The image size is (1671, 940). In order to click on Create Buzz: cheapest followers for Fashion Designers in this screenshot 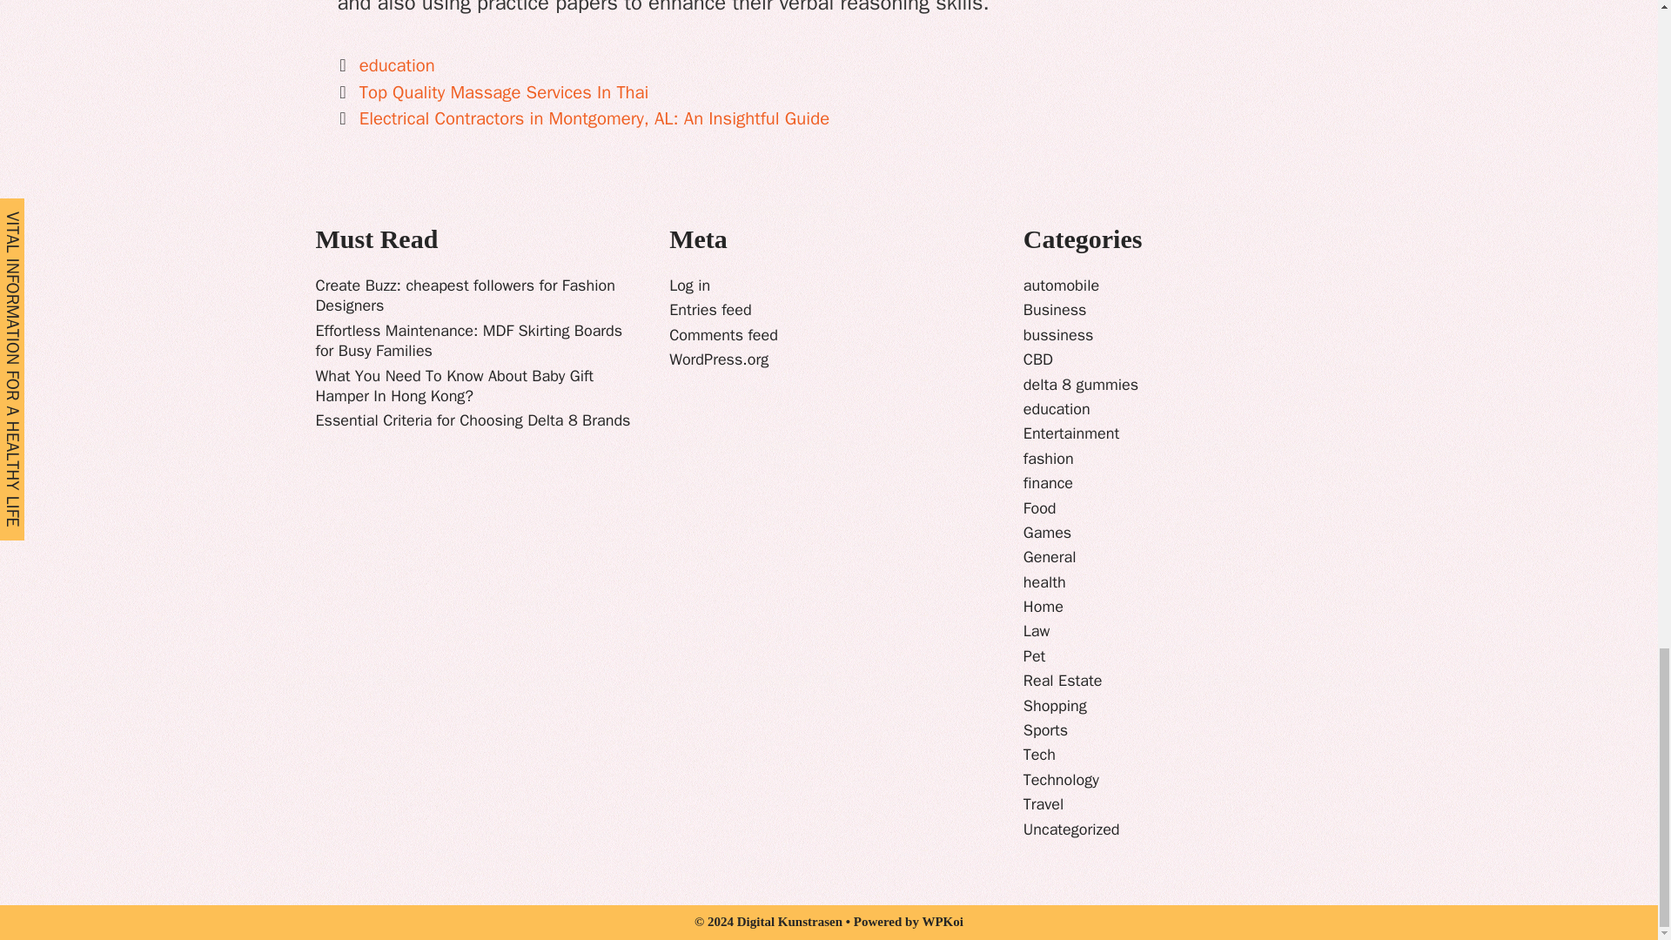, I will do `click(465, 295)`.